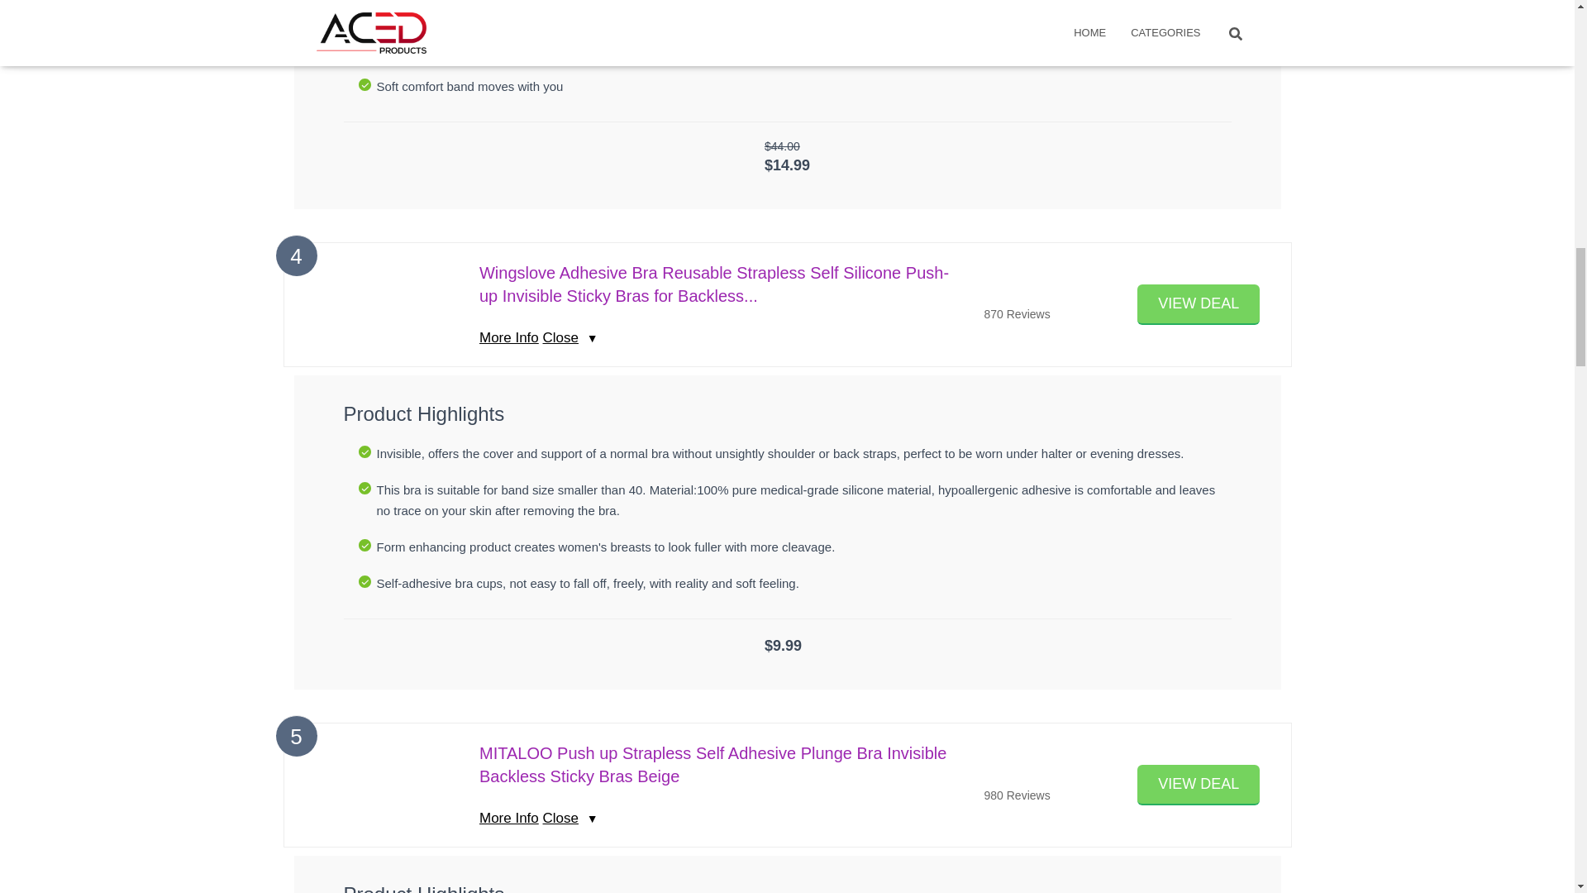 The width and height of the screenshot is (1587, 893). Describe the element at coordinates (1199, 785) in the screenshot. I see `VIEW DEAL` at that location.